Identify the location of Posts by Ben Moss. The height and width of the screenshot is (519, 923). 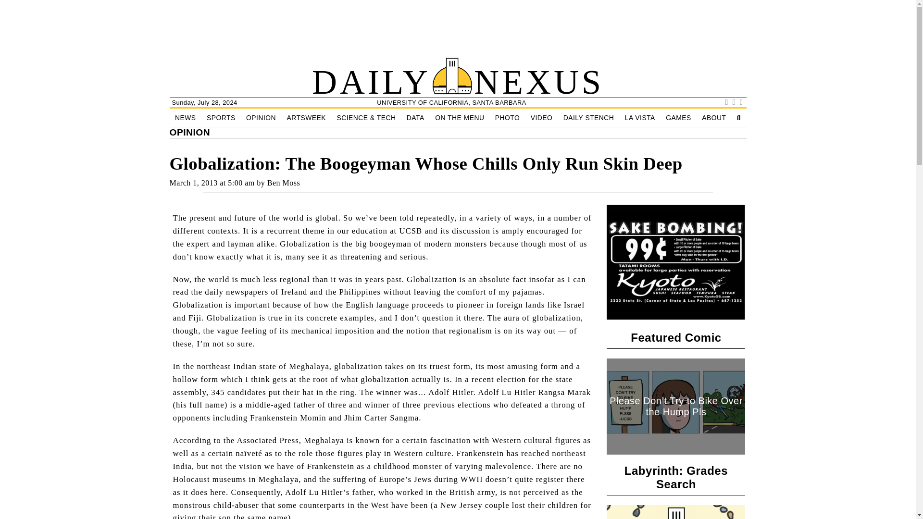
(284, 183).